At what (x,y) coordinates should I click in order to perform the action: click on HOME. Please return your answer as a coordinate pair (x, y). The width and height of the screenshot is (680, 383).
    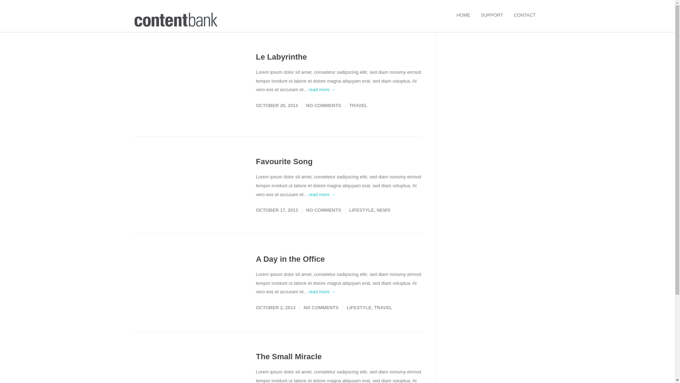
    Looking at the image, I should click on (463, 15).